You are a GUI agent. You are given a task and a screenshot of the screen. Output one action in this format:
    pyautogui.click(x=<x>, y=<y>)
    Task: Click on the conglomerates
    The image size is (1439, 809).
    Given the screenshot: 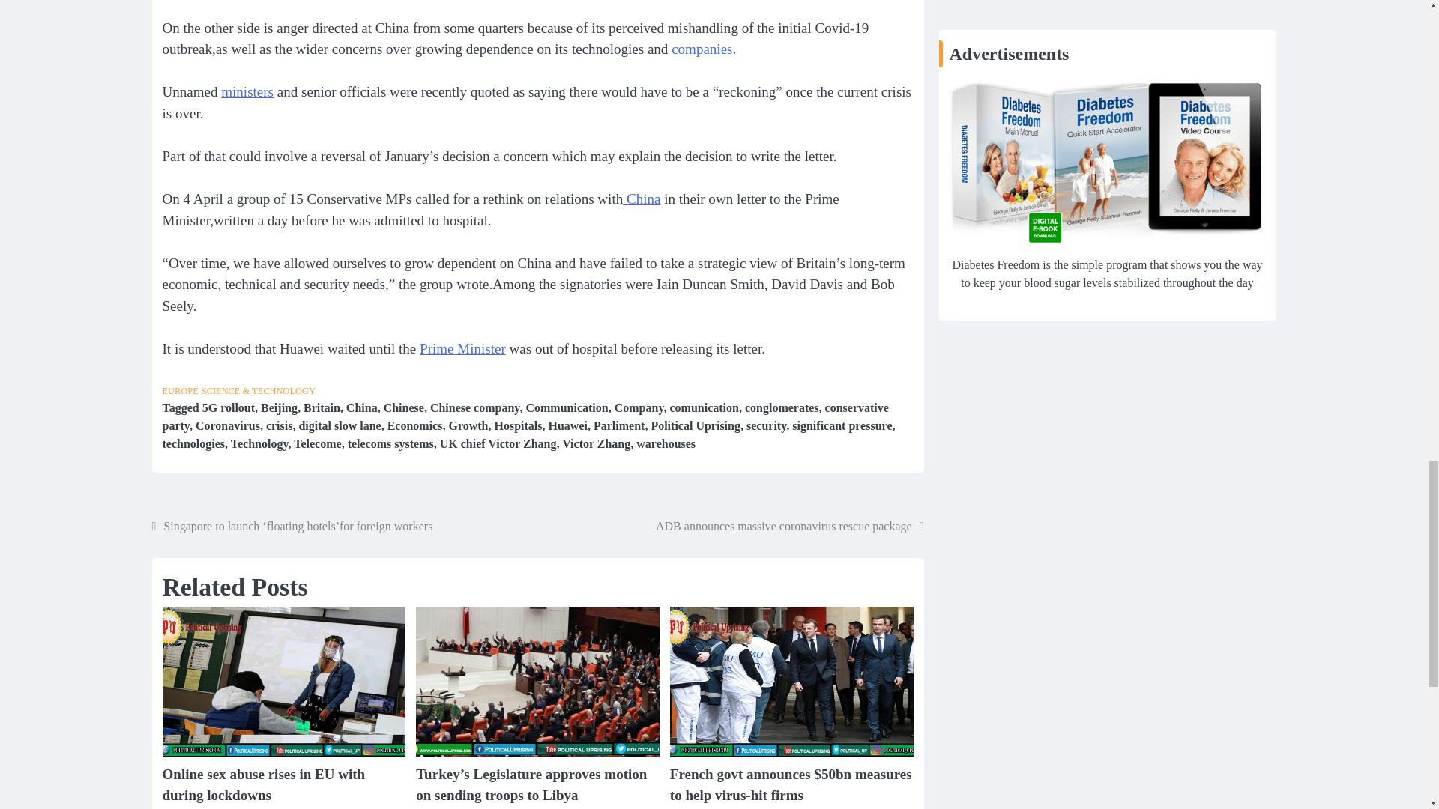 What is the action you would take?
    pyautogui.click(x=782, y=407)
    